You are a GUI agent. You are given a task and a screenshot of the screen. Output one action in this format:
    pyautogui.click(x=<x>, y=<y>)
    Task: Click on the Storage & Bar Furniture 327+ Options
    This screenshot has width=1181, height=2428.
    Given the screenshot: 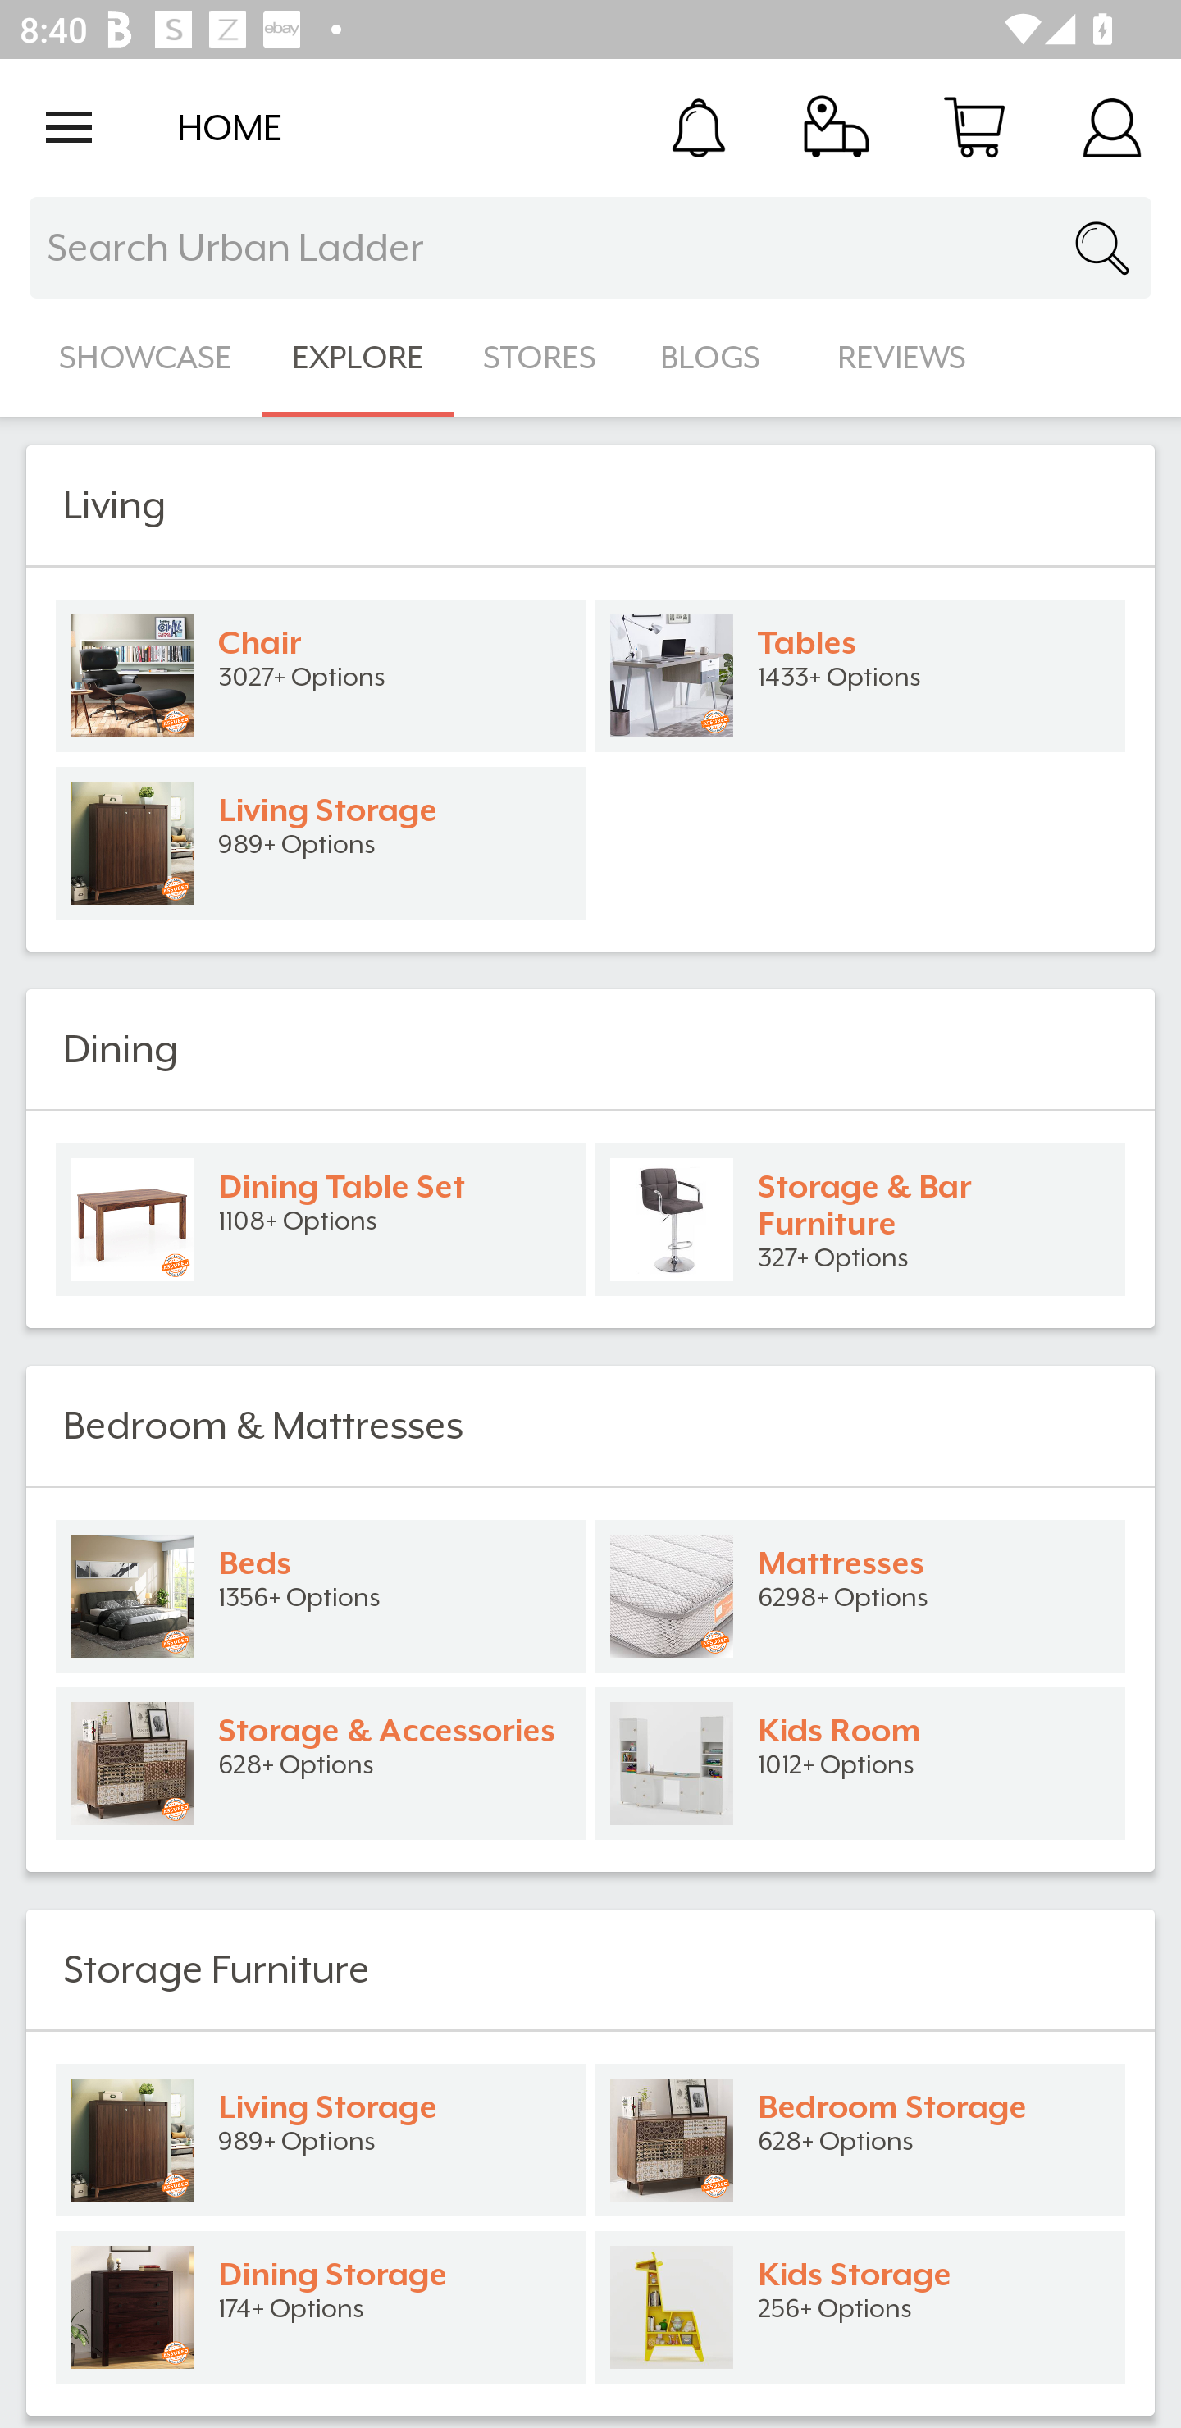 What is the action you would take?
    pyautogui.click(x=860, y=1220)
    